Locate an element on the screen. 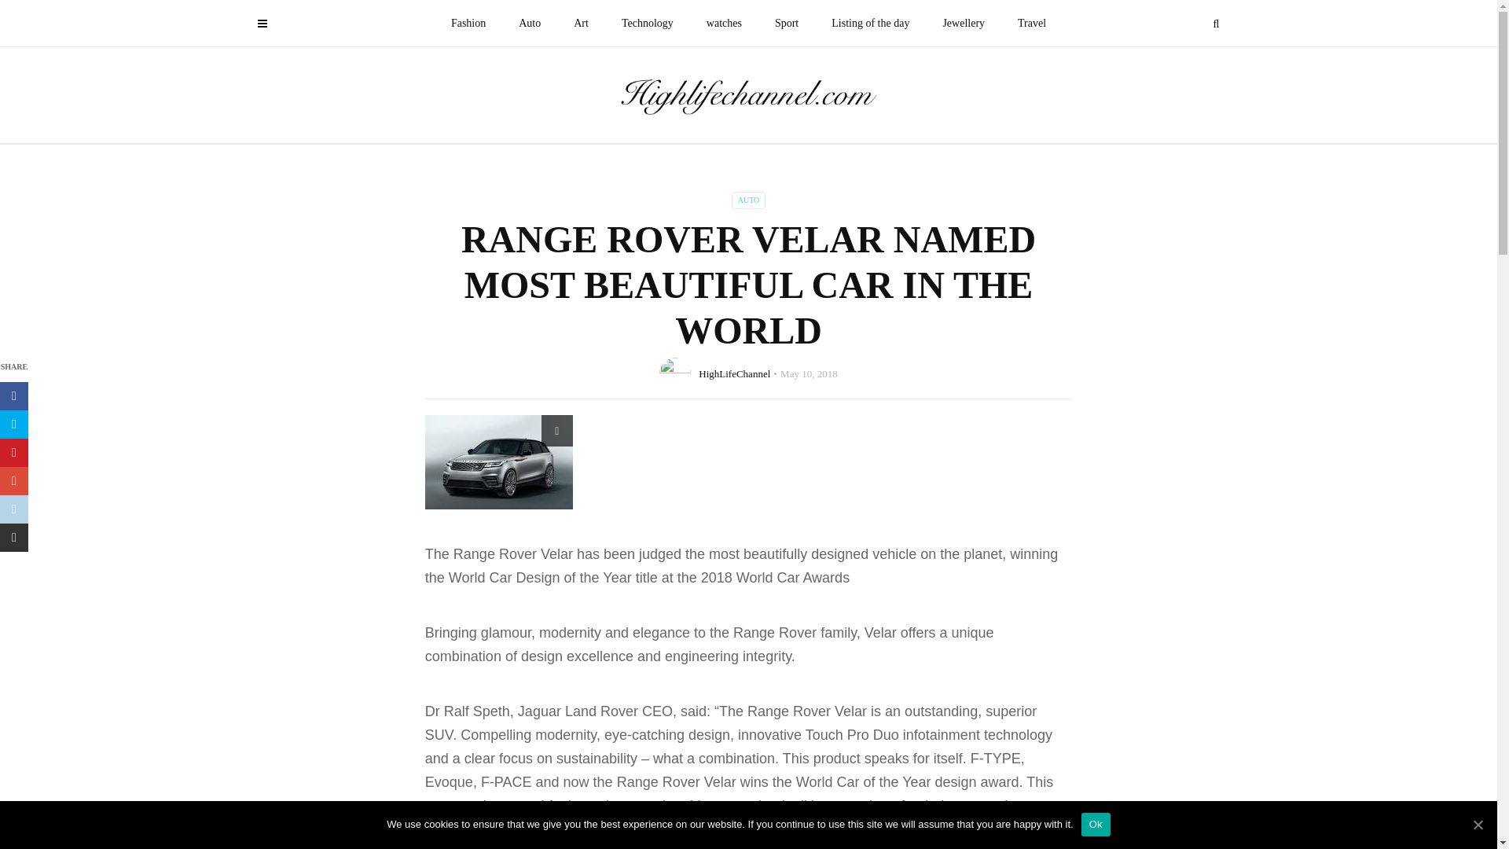  Jewellery is located at coordinates (964, 24).